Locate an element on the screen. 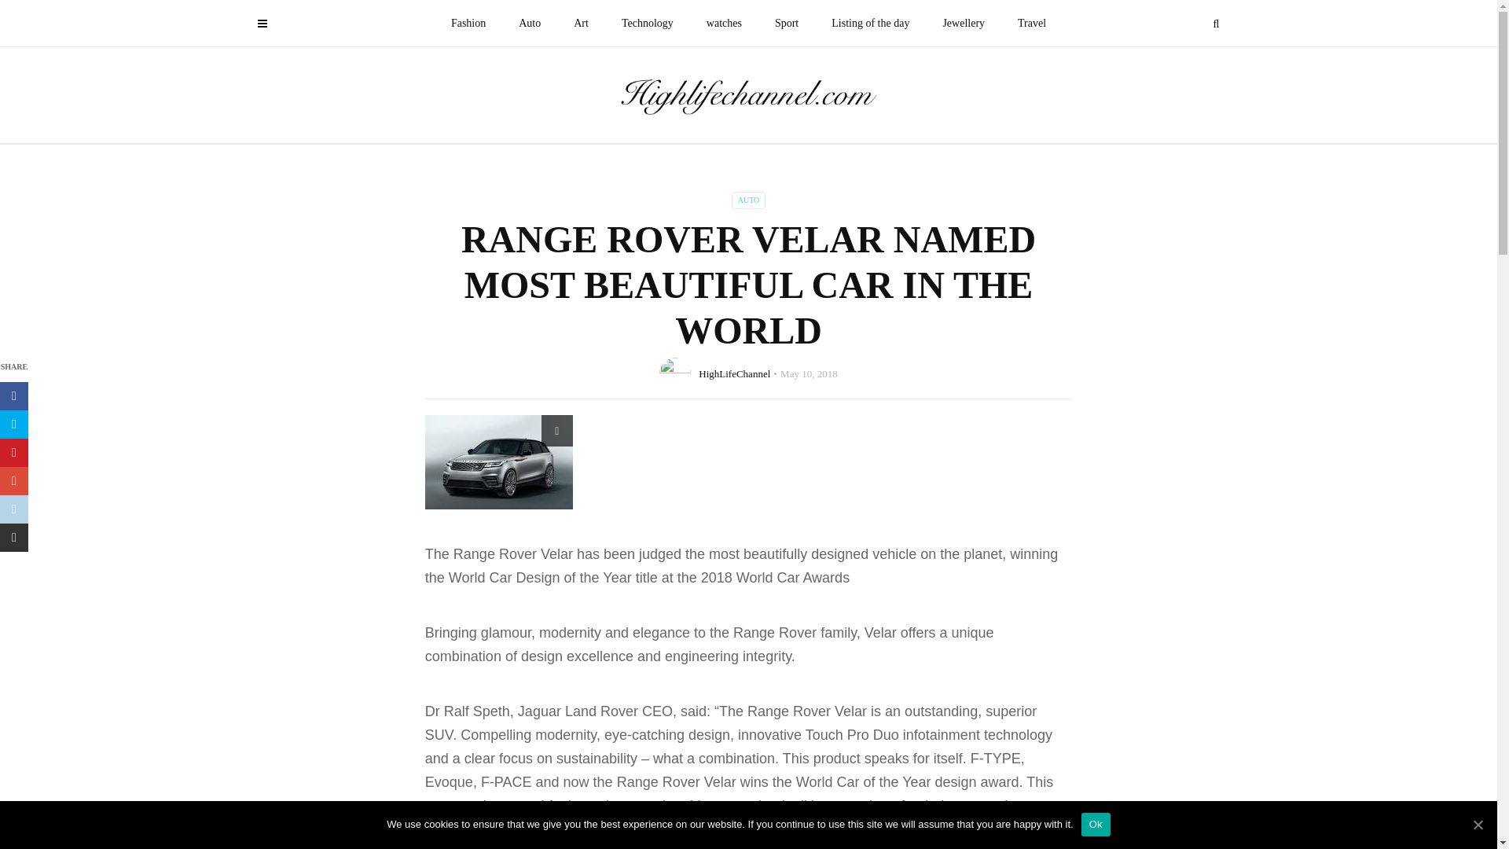  Jewellery is located at coordinates (964, 24).